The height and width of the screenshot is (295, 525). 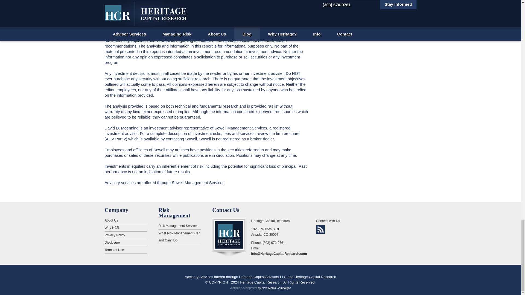 I want to click on Website development, so click(x=243, y=288).